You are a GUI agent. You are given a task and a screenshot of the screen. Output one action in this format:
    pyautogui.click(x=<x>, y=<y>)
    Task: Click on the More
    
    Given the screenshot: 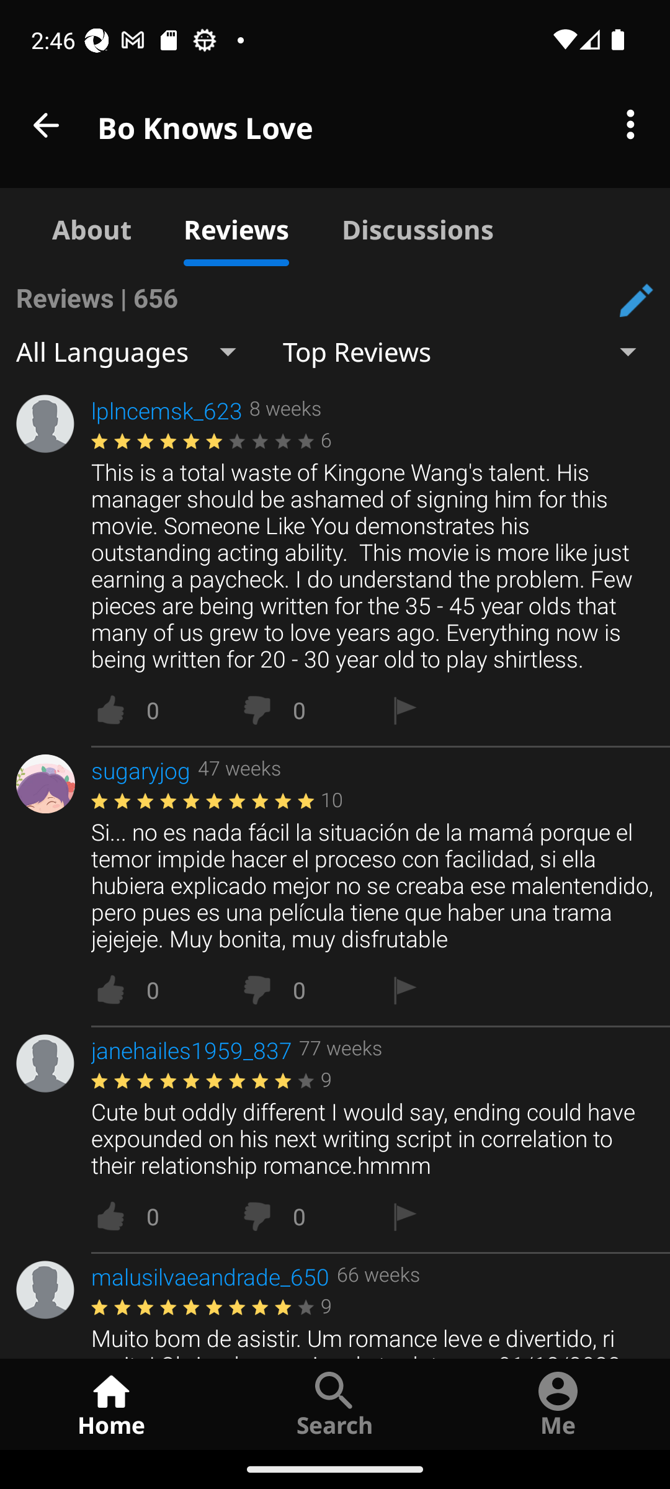 What is the action you would take?
    pyautogui.click(x=630, y=125)
    